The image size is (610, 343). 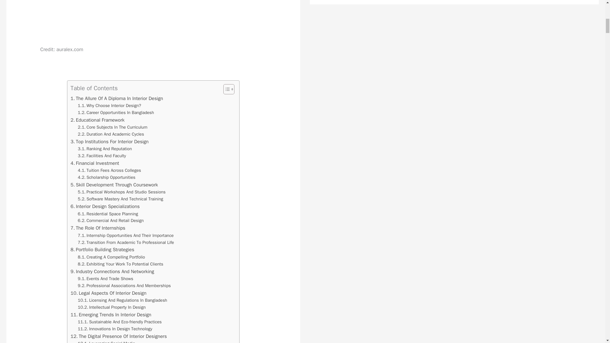 I want to click on Skill Development Through Coursework, so click(x=114, y=185).